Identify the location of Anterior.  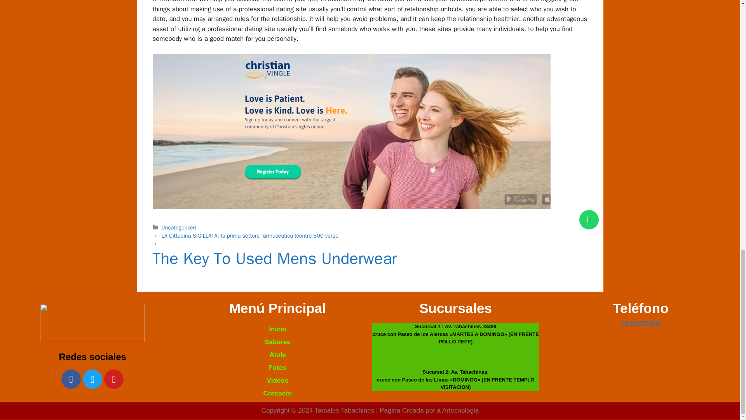
(250, 236).